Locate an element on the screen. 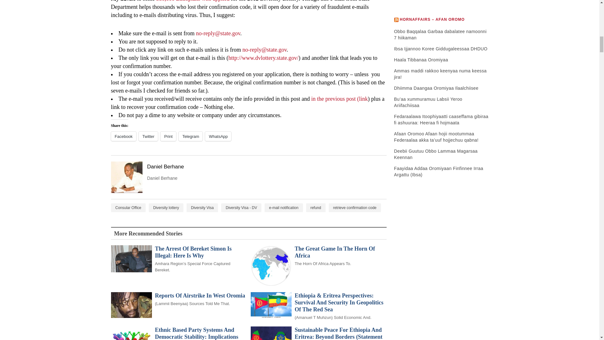  Click to share on Twitter is located at coordinates (148, 136).